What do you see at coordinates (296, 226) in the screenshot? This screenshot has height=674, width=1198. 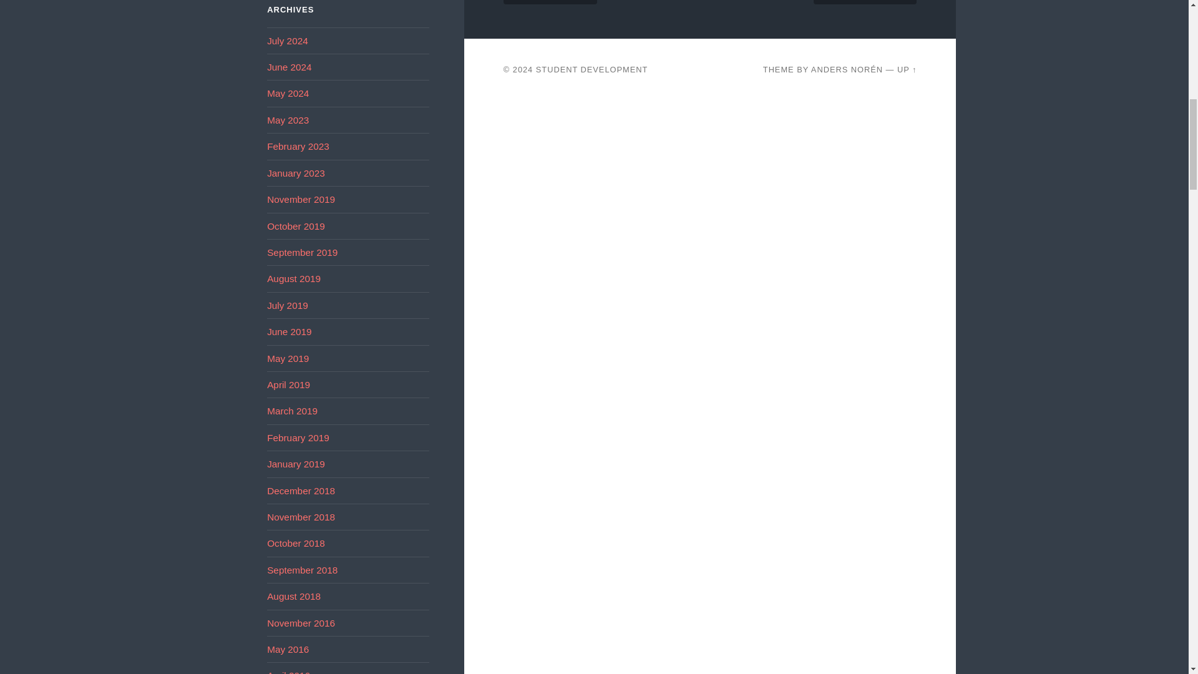 I see `October 2019` at bounding box center [296, 226].